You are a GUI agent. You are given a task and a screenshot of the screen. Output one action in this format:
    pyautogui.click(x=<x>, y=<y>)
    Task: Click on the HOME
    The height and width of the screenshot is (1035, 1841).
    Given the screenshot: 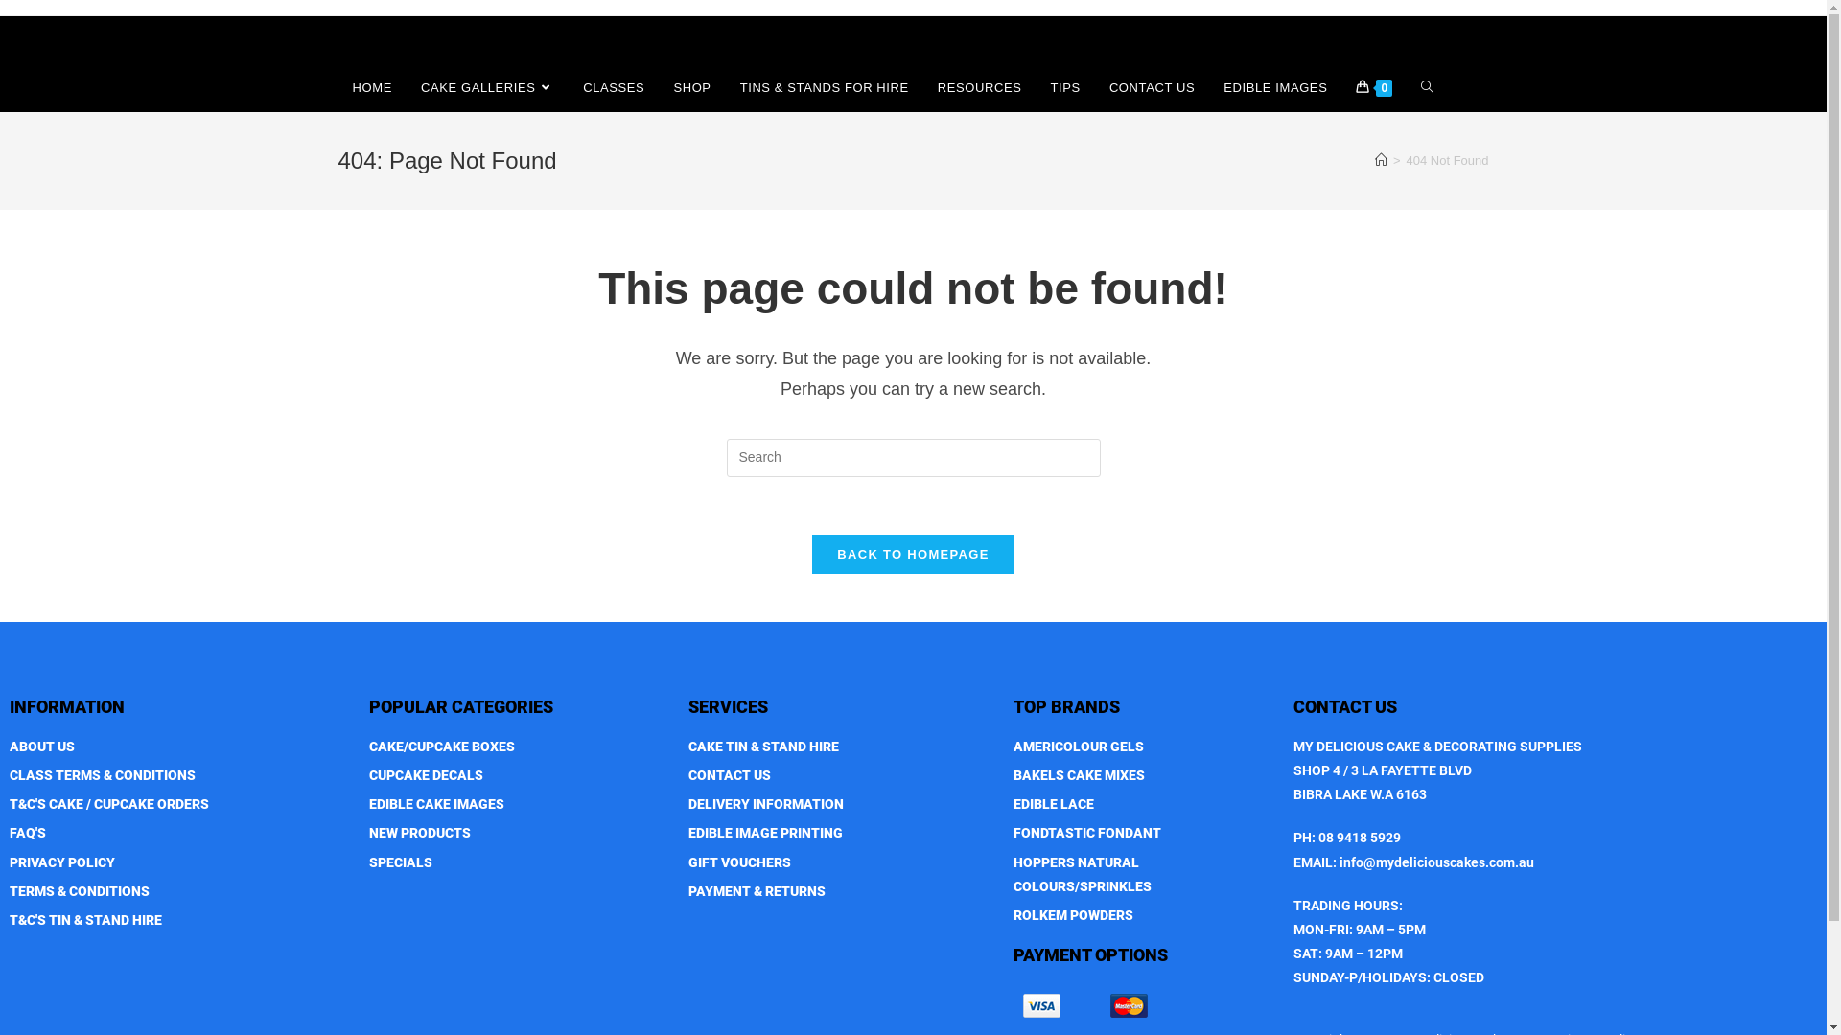 What is the action you would take?
    pyautogui.click(x=372, y=88)
    